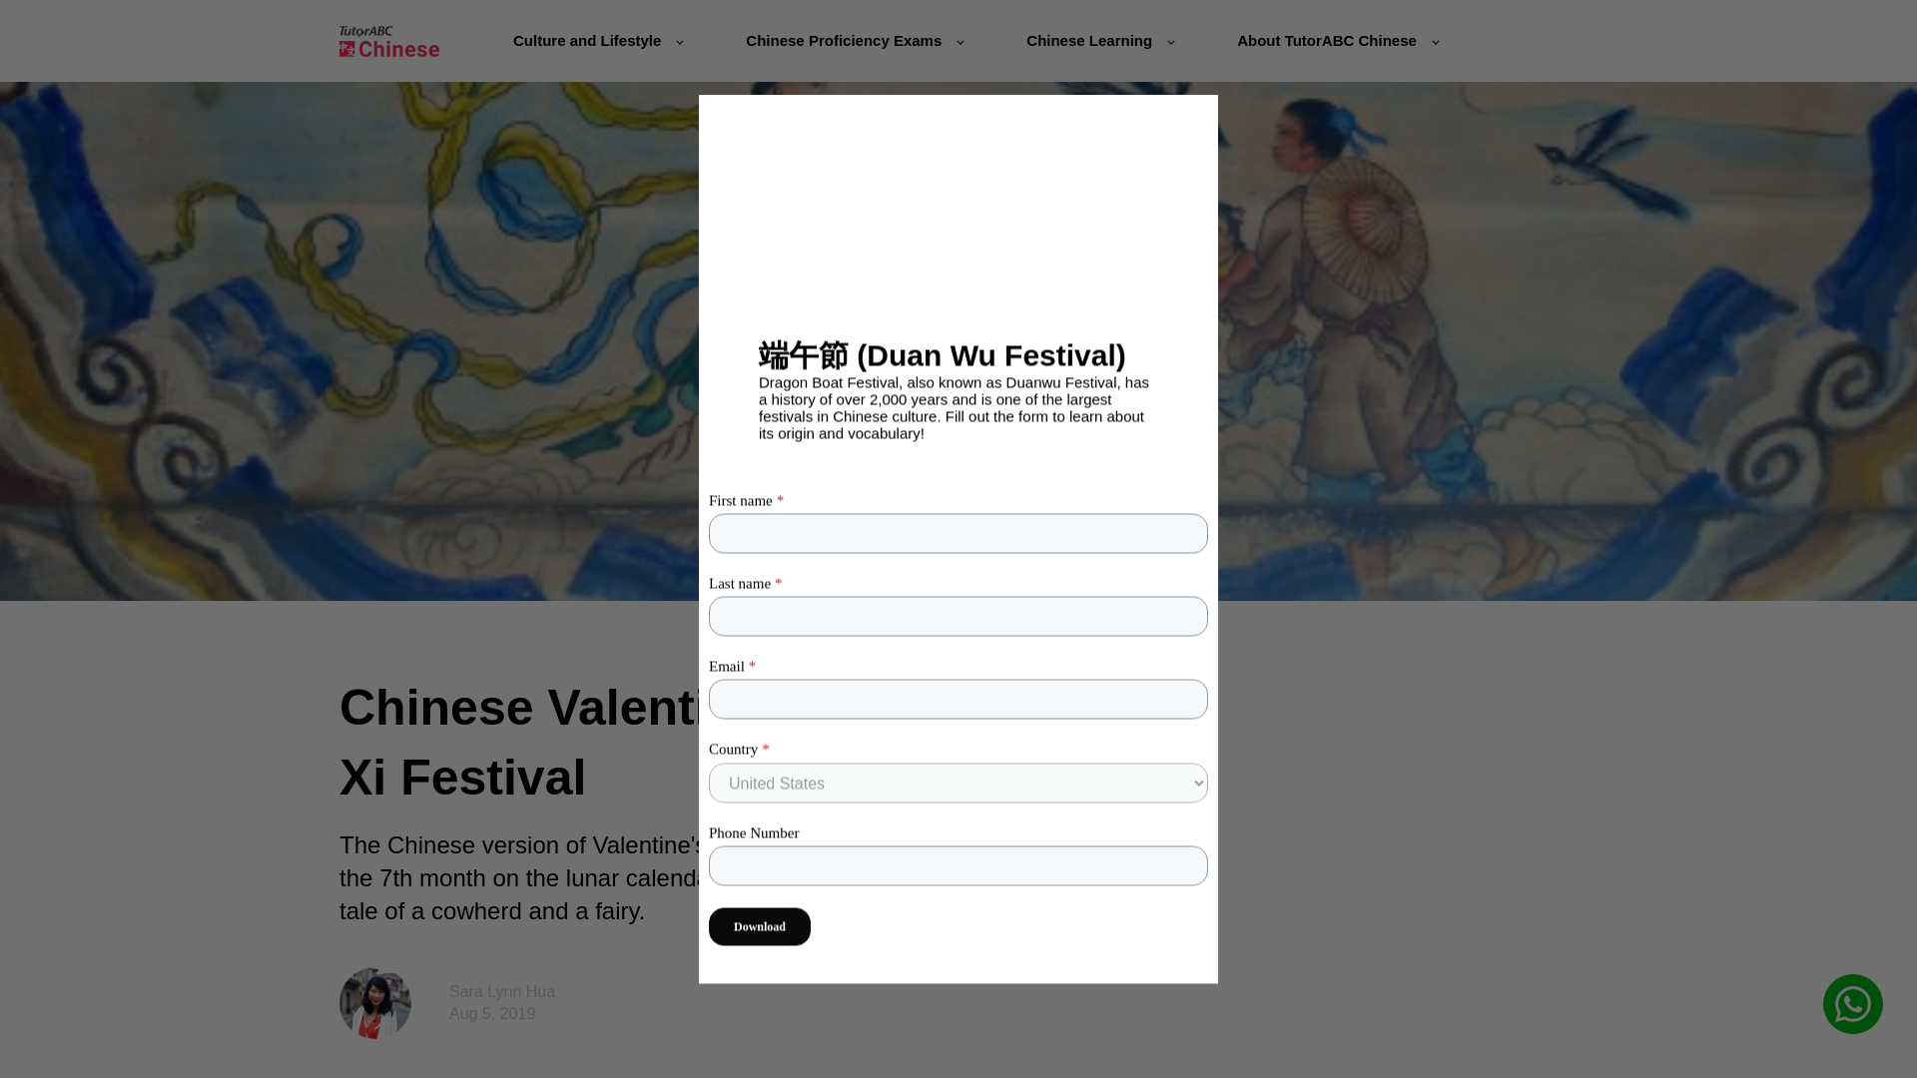 The height and width of the screenshot is (1078, 1917). I want to click on Contact us on WhatsApp, so click(1852, 1004).